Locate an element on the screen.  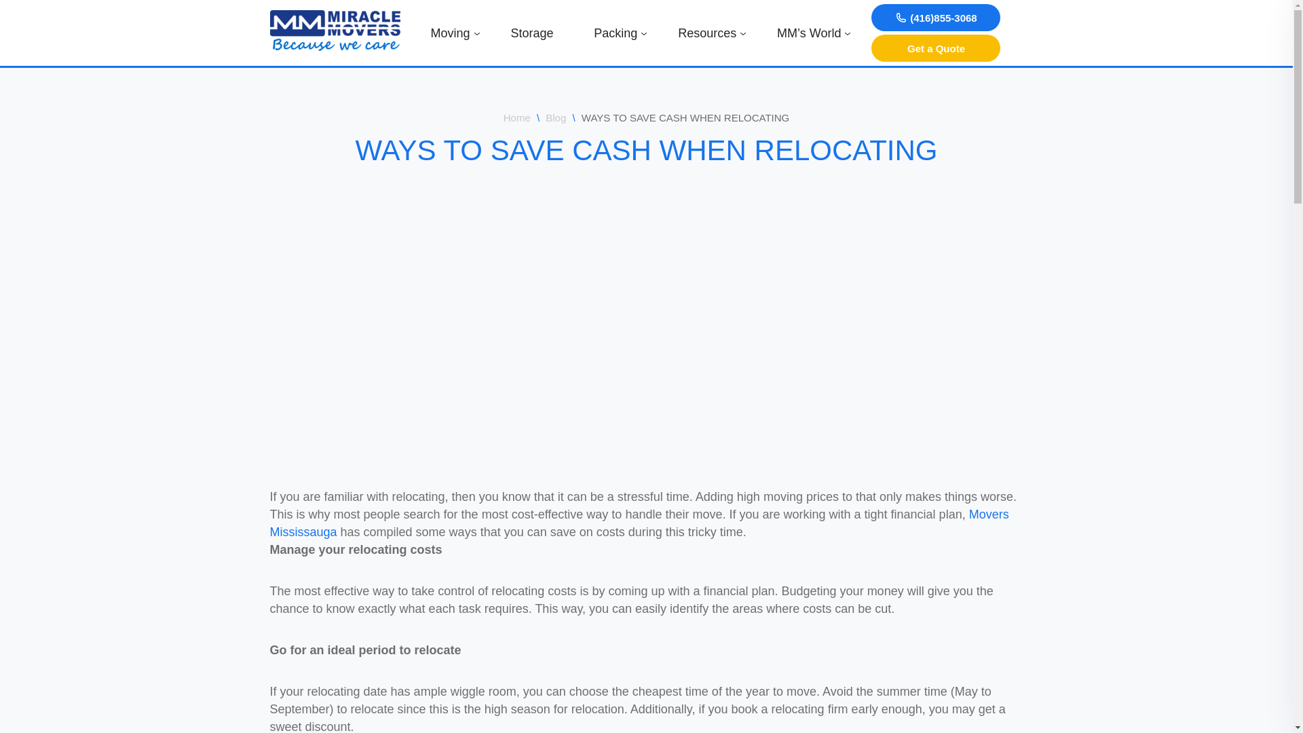
Packing is located at coordinates (616, 33).